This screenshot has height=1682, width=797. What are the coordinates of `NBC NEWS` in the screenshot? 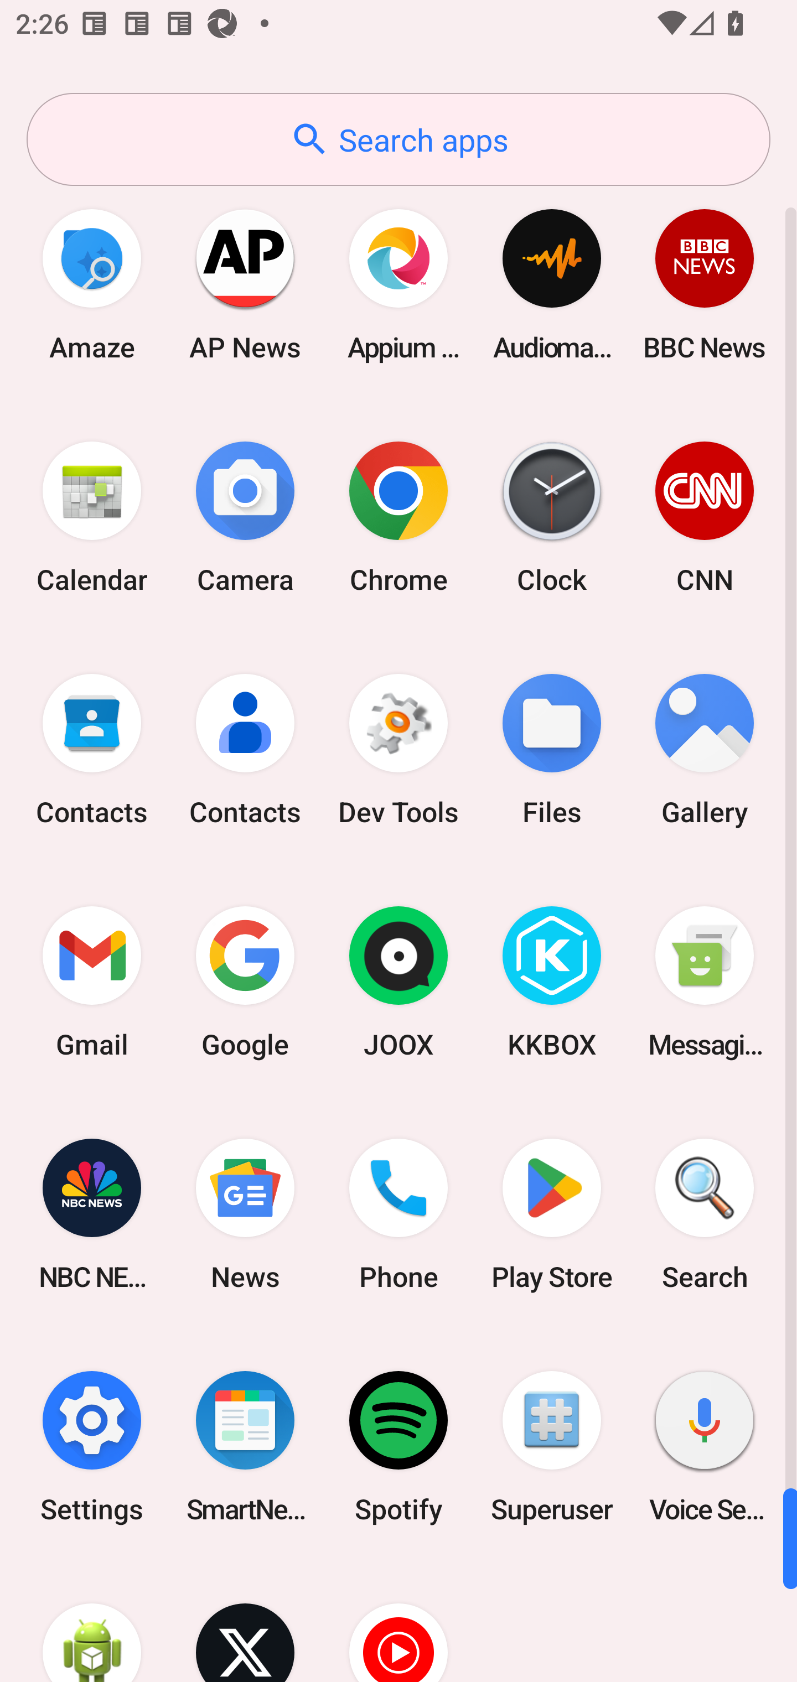 It's located at (92, 1214).